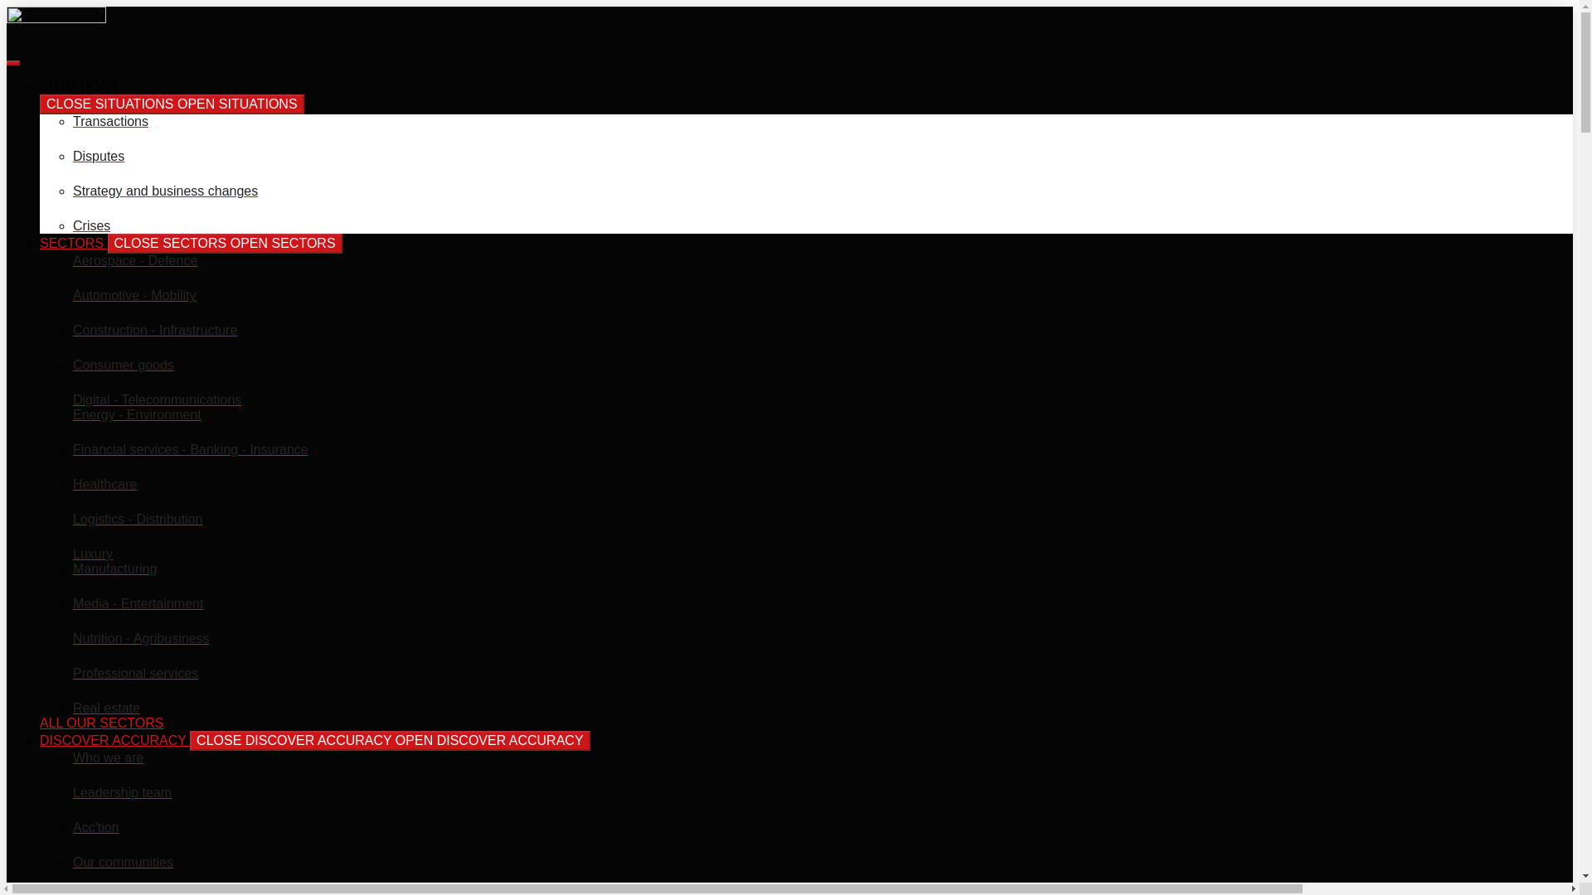  Describe the element at coordinates (74, 244) in the screenshot. I see `SECTORS` at that location.